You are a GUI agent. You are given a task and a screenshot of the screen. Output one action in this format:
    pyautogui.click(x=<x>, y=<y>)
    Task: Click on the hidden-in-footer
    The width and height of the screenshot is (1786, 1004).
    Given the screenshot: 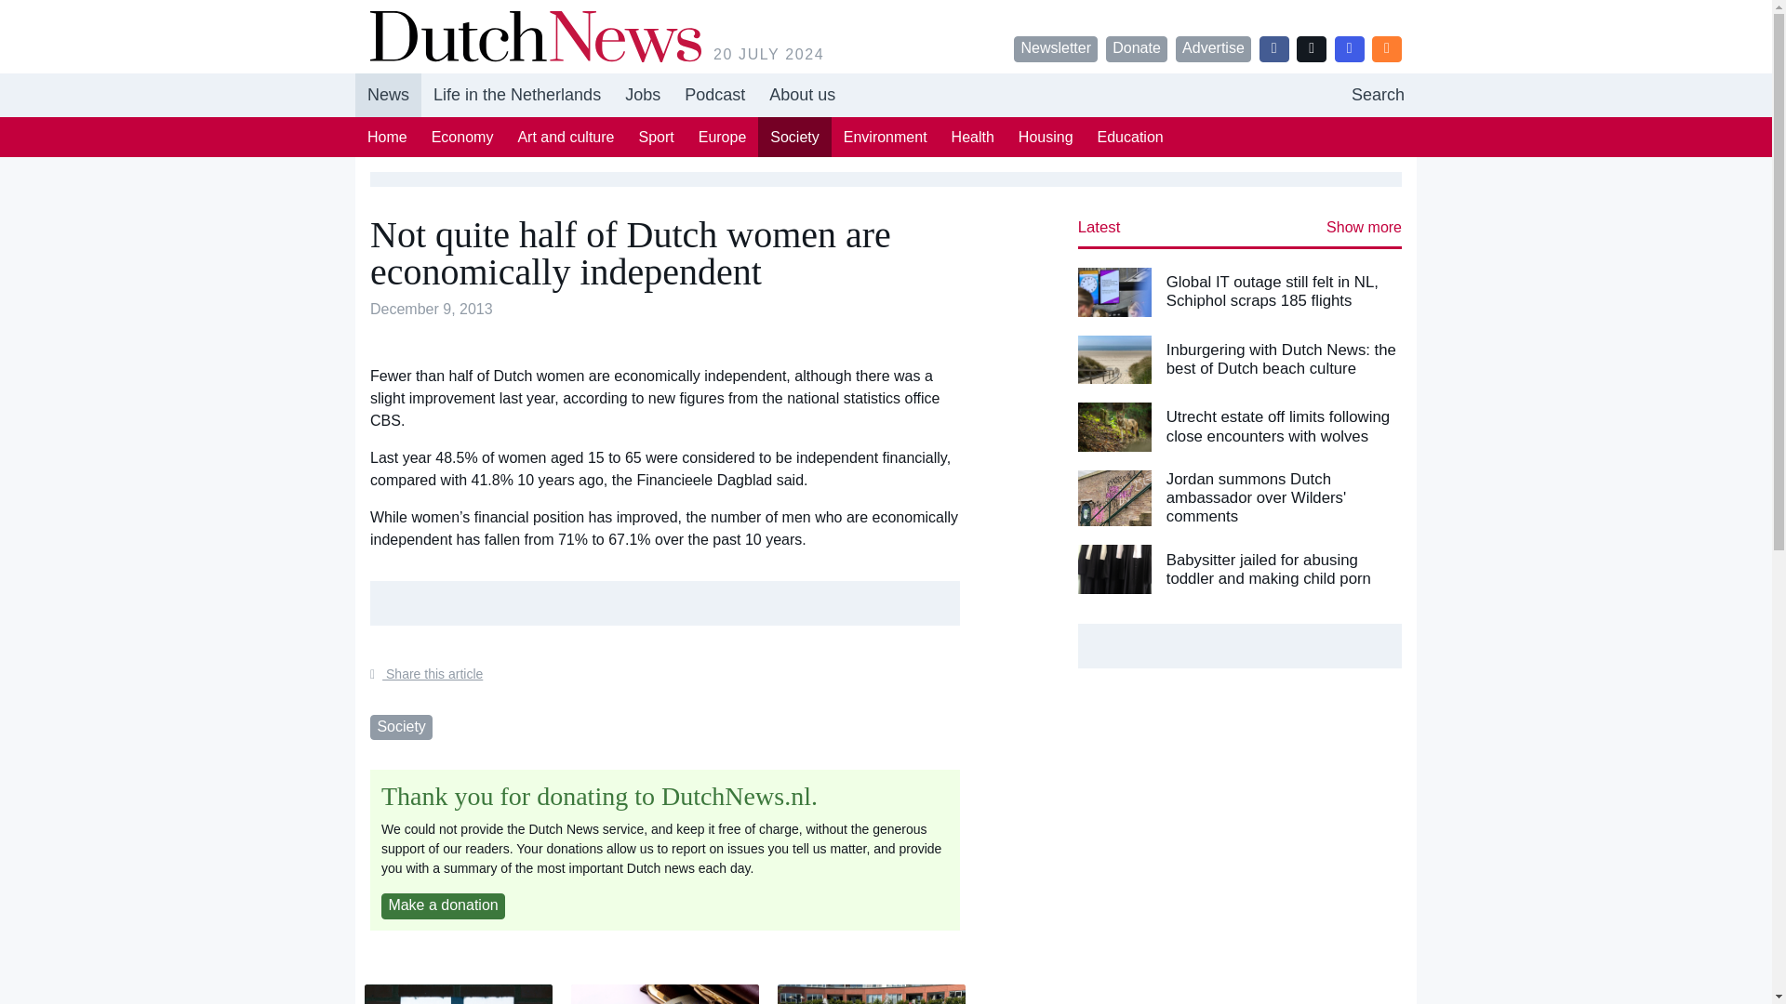 What is the action you would take?
    pyautogui.click(x=1378, y=95)
    